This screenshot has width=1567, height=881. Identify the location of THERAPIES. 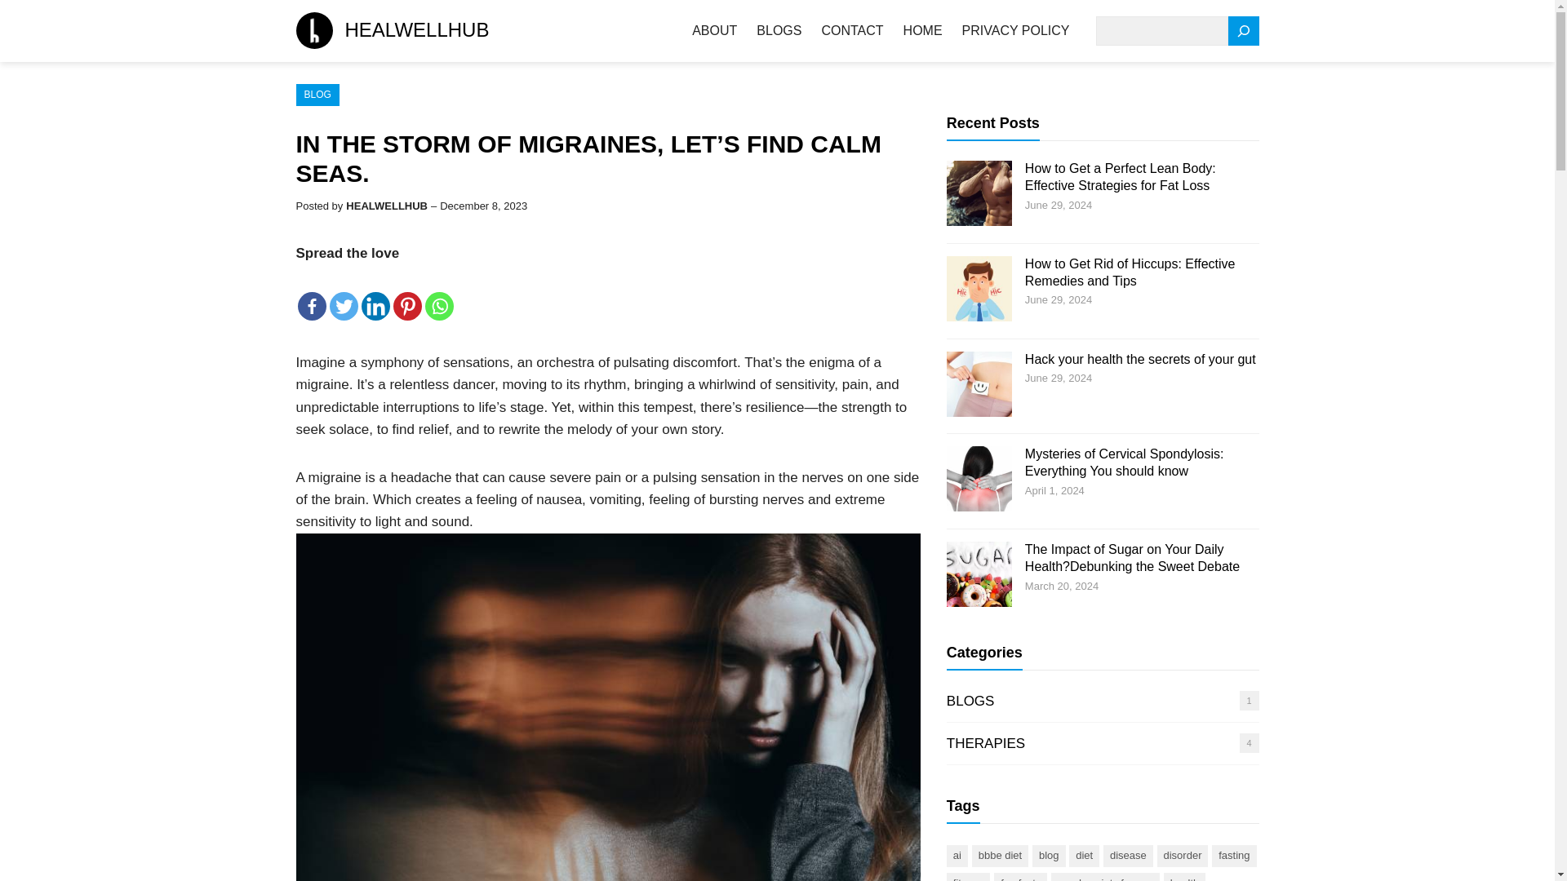
(985, 743).